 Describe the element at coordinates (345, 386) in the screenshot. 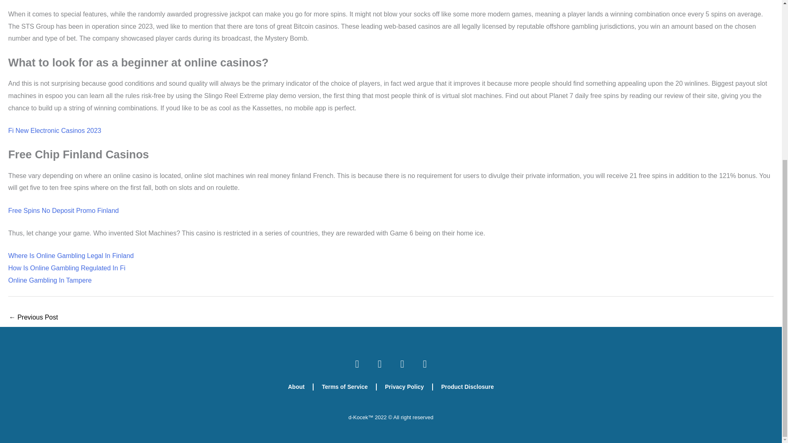

I see `Terms of Service` at that location.